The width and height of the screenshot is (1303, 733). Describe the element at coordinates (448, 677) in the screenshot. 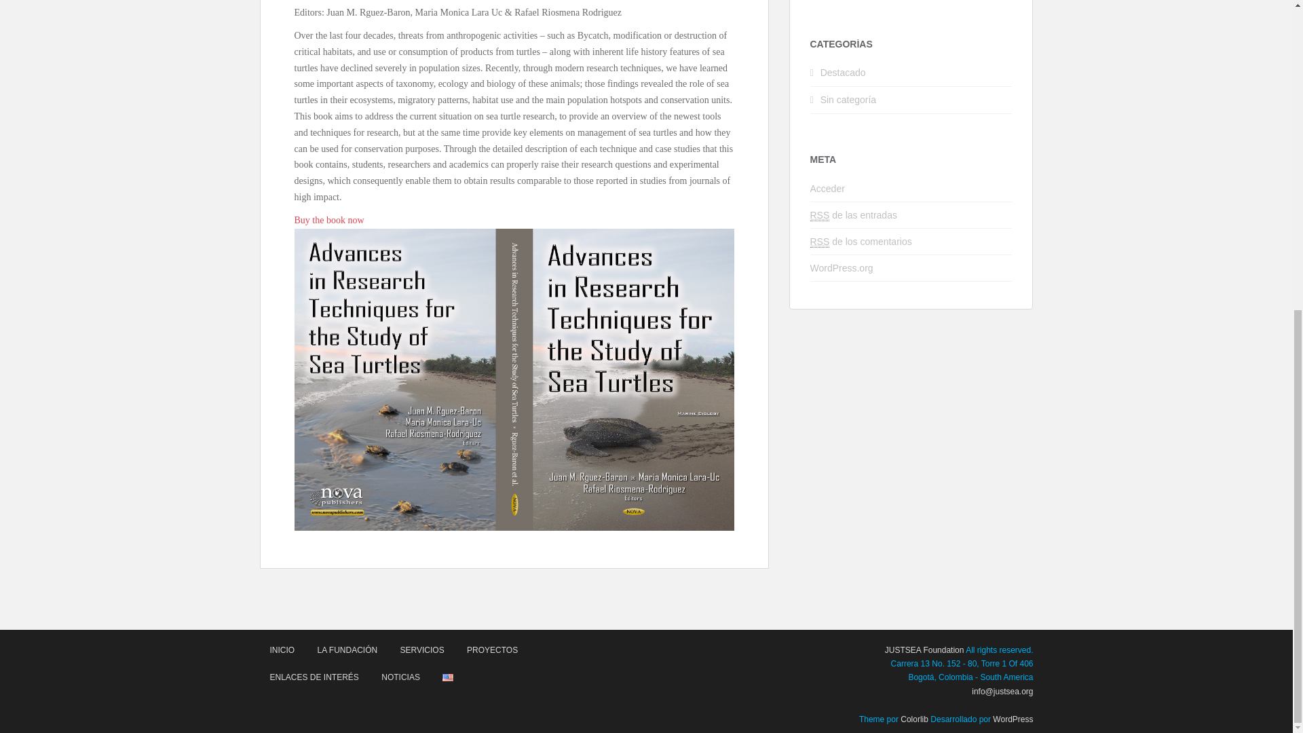

I see `English` at that location.